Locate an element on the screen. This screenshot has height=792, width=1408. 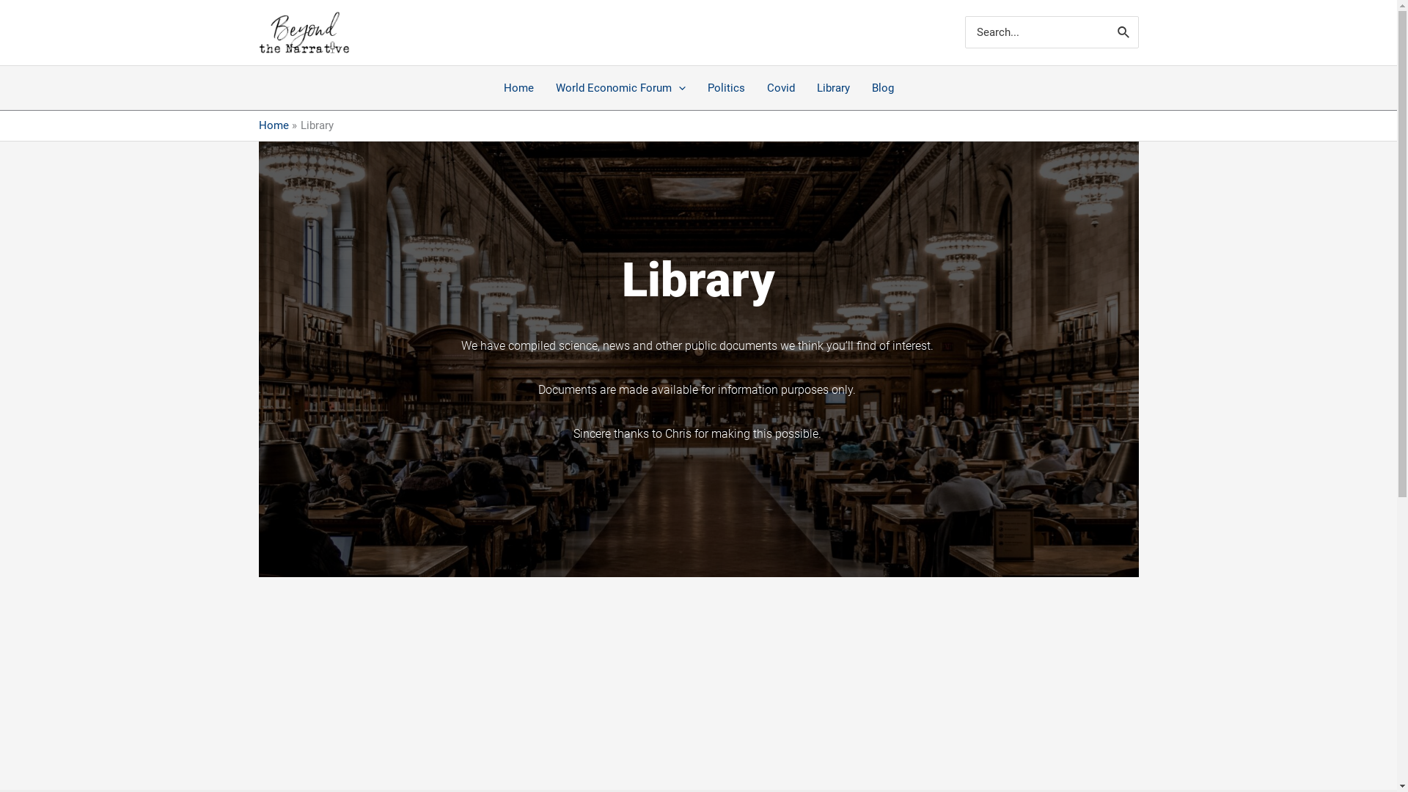
Home is located at coordinates (273, 125).